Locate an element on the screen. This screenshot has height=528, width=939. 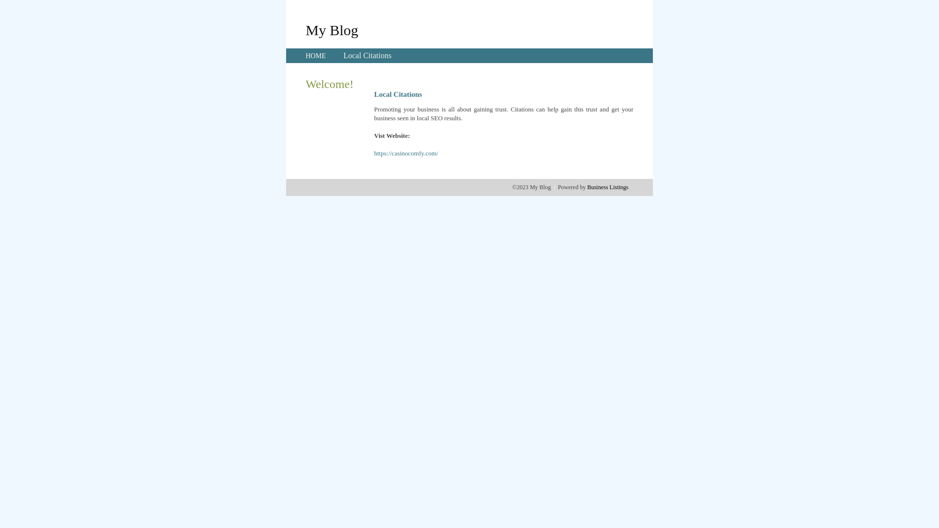
HOME is located at coordinates (316, 56).